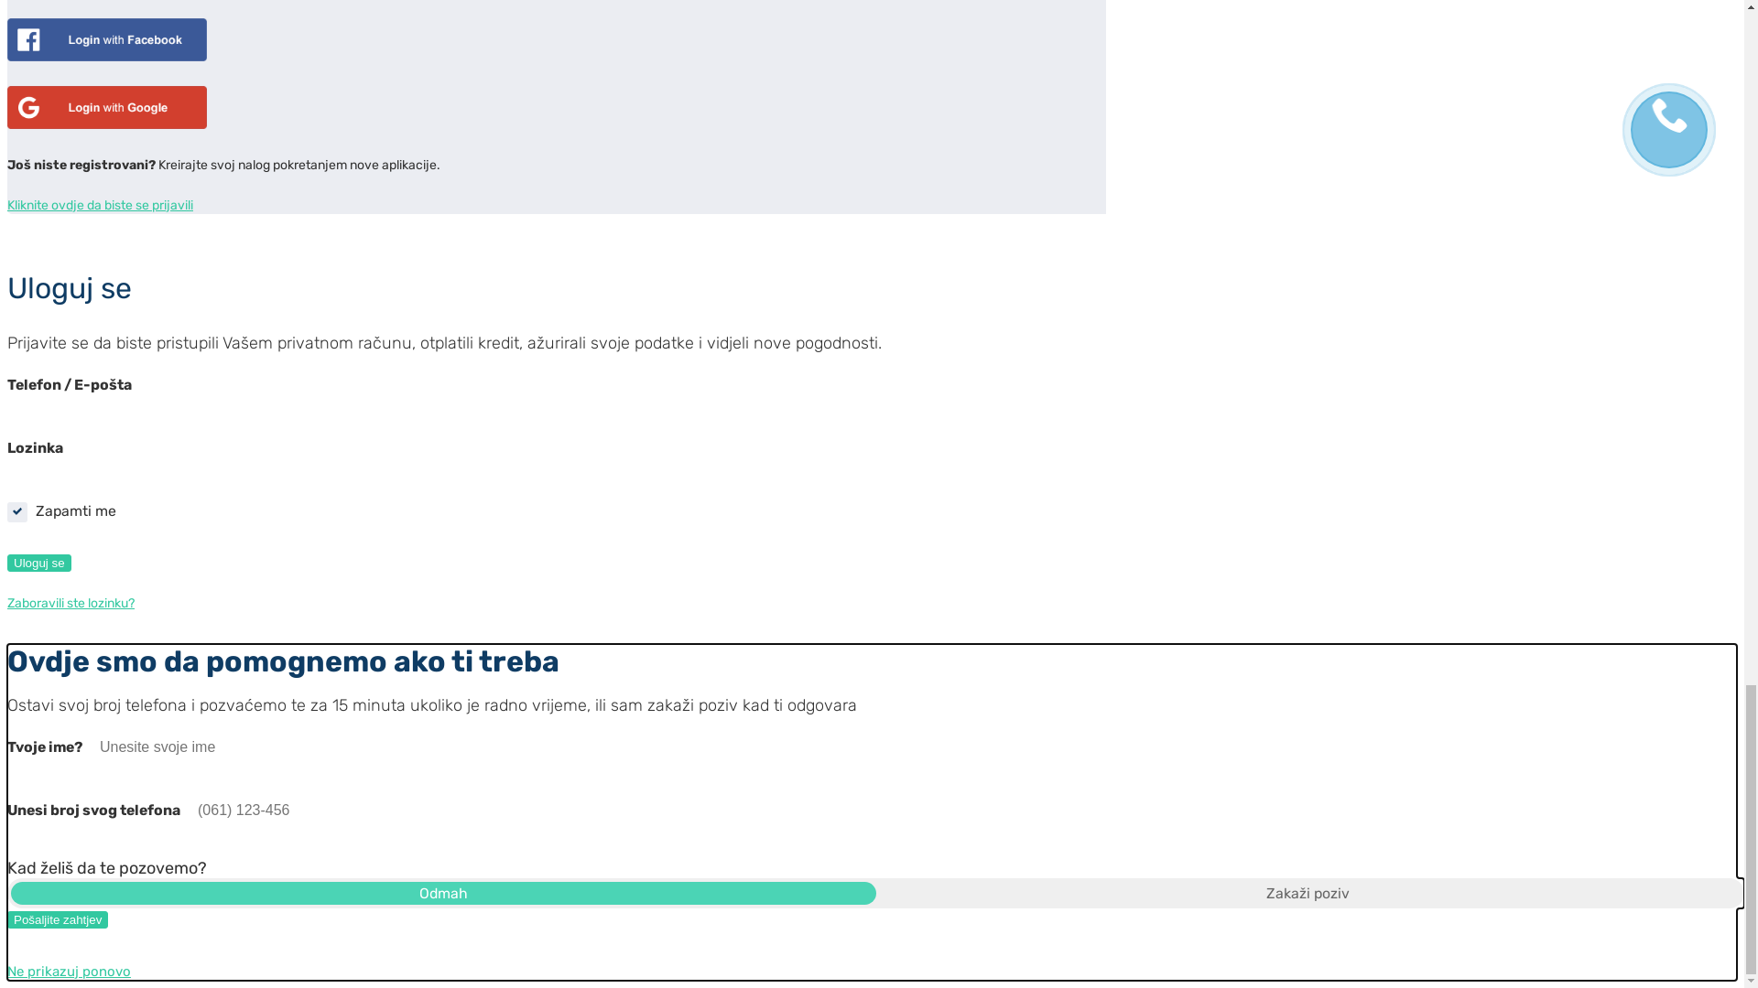 Image resolution: width=1758 pixels, height=988 pixels. I want to click on Pitanja i odgovori, so click(638, 102).